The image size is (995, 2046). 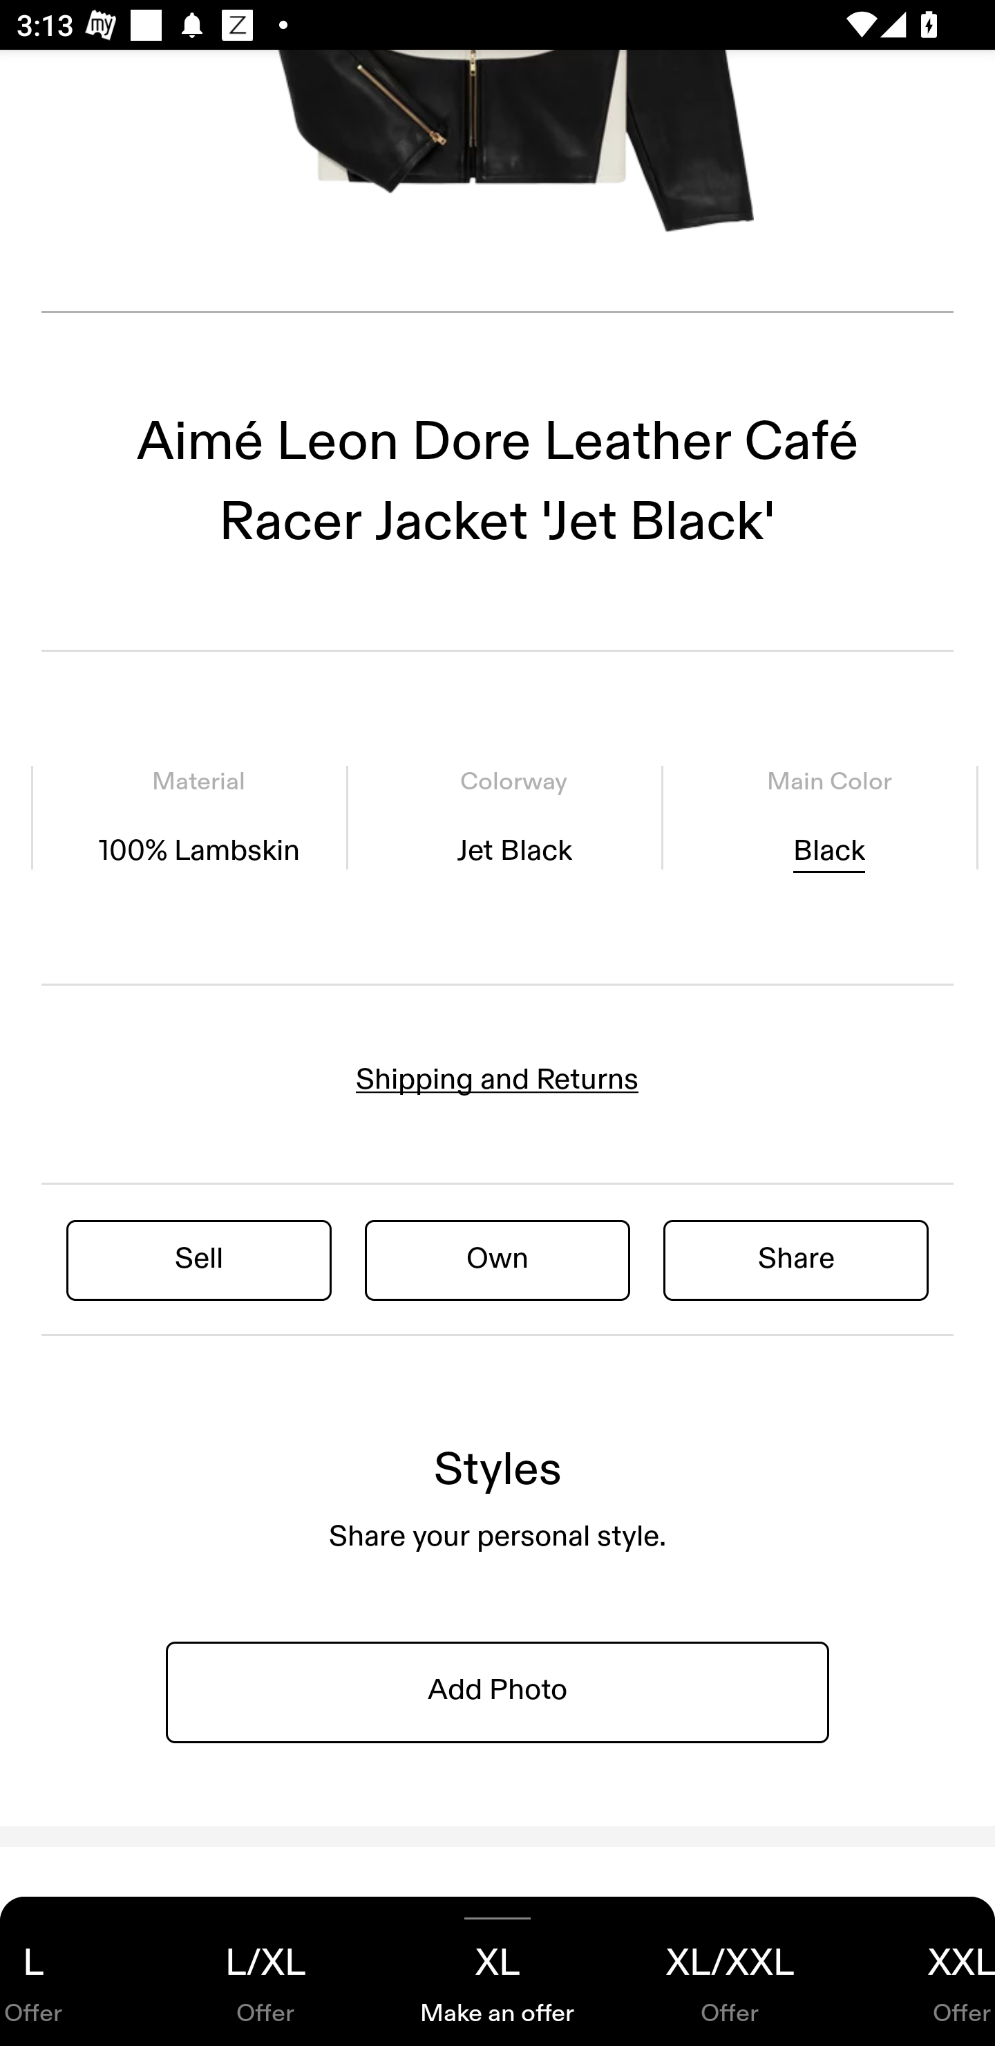 What do you see at coordinates (199, 1259) in the screenshot?
I see `Sell` at bounding box center [199, 1259].